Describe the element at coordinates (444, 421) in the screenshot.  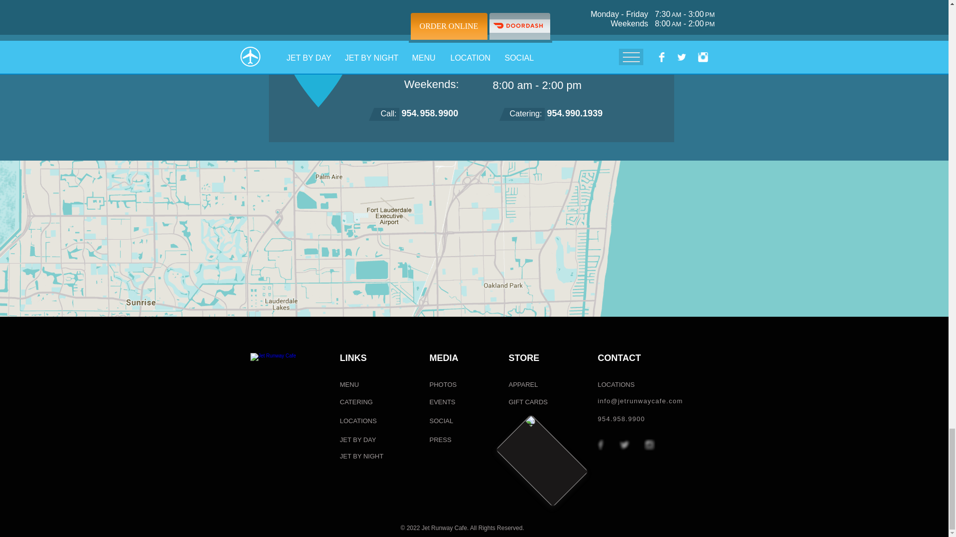
I see `SOCIAL` at that location.